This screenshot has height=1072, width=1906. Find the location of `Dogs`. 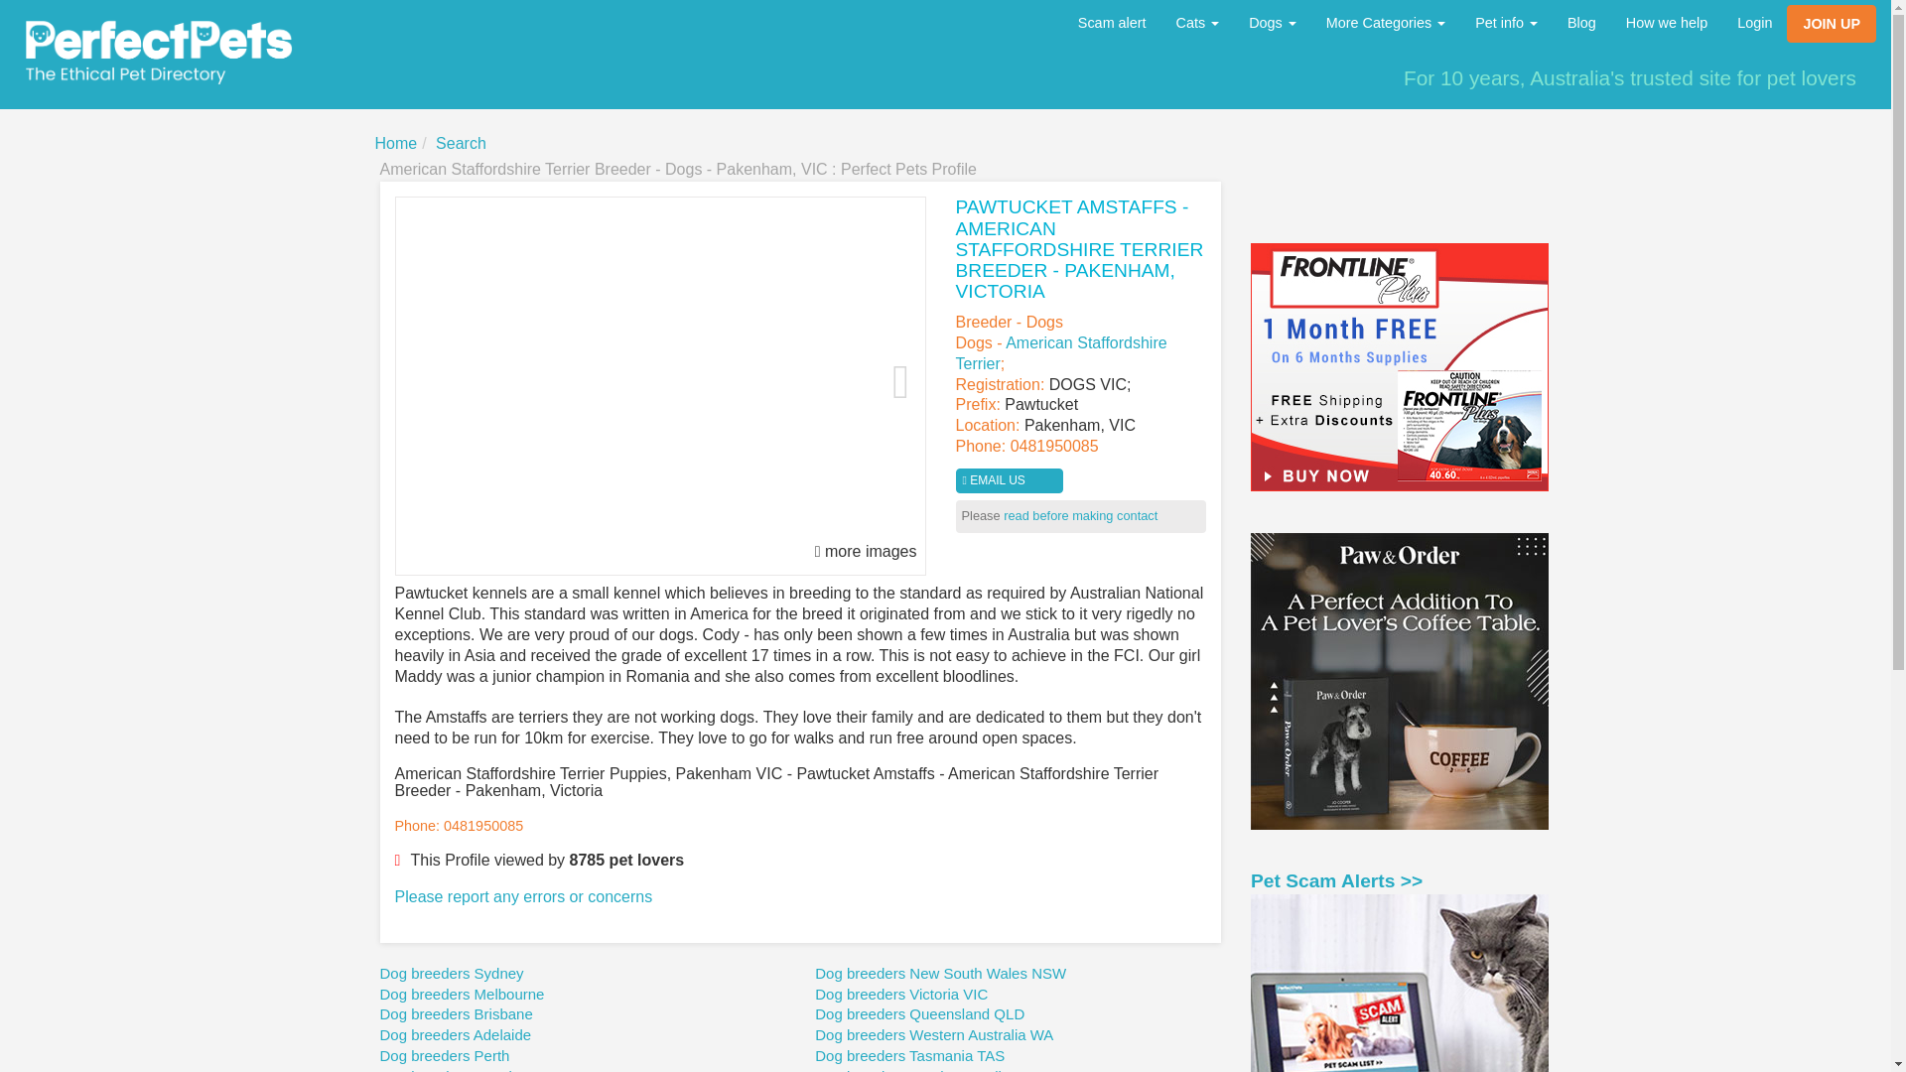

Dogs is located at coordinates (1272, 23).